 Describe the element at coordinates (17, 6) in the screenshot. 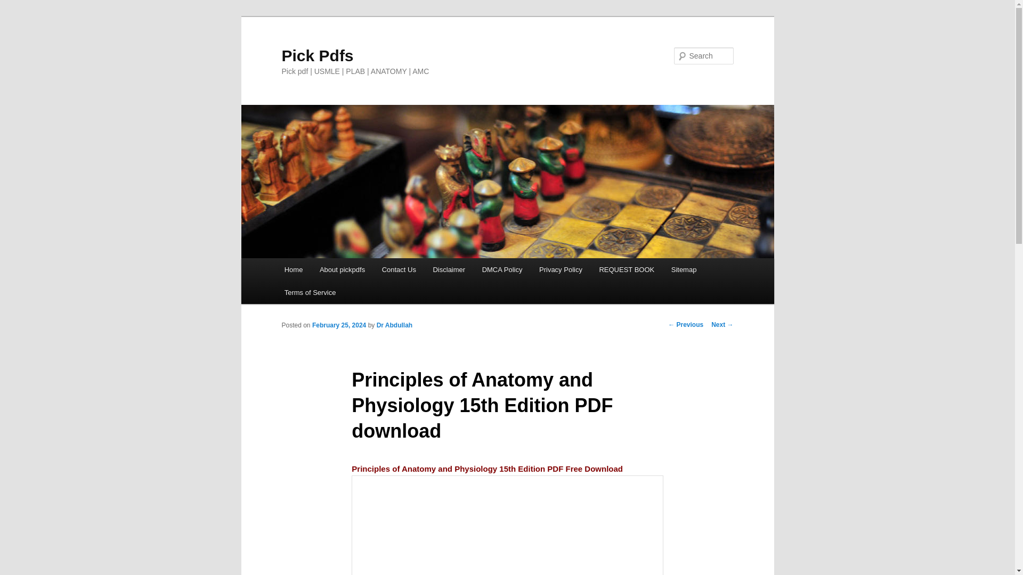

I see `Search` at that location.